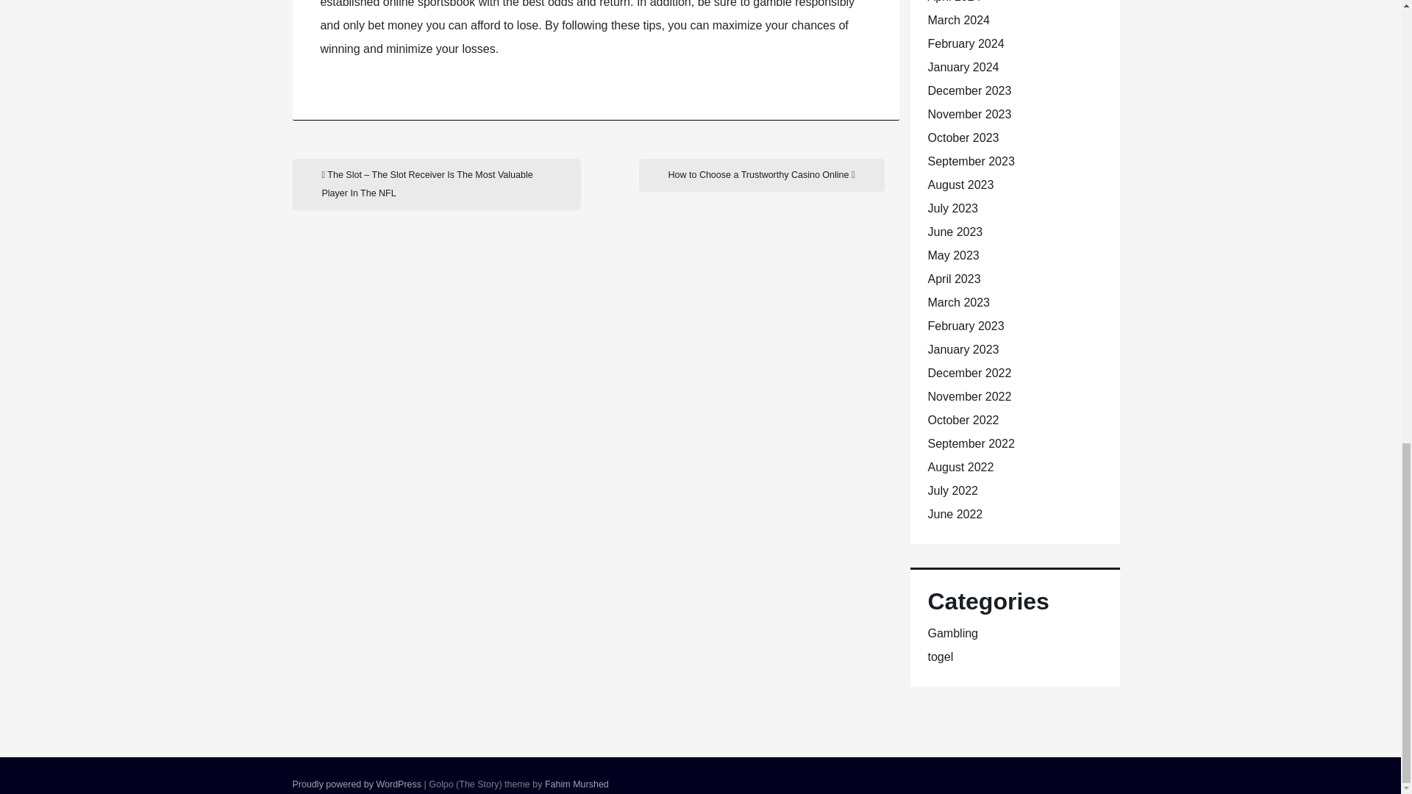  What do you see at coordinates (955, 1) in the screenshot?
I see `April 2024` at bounding box center [955, 1].